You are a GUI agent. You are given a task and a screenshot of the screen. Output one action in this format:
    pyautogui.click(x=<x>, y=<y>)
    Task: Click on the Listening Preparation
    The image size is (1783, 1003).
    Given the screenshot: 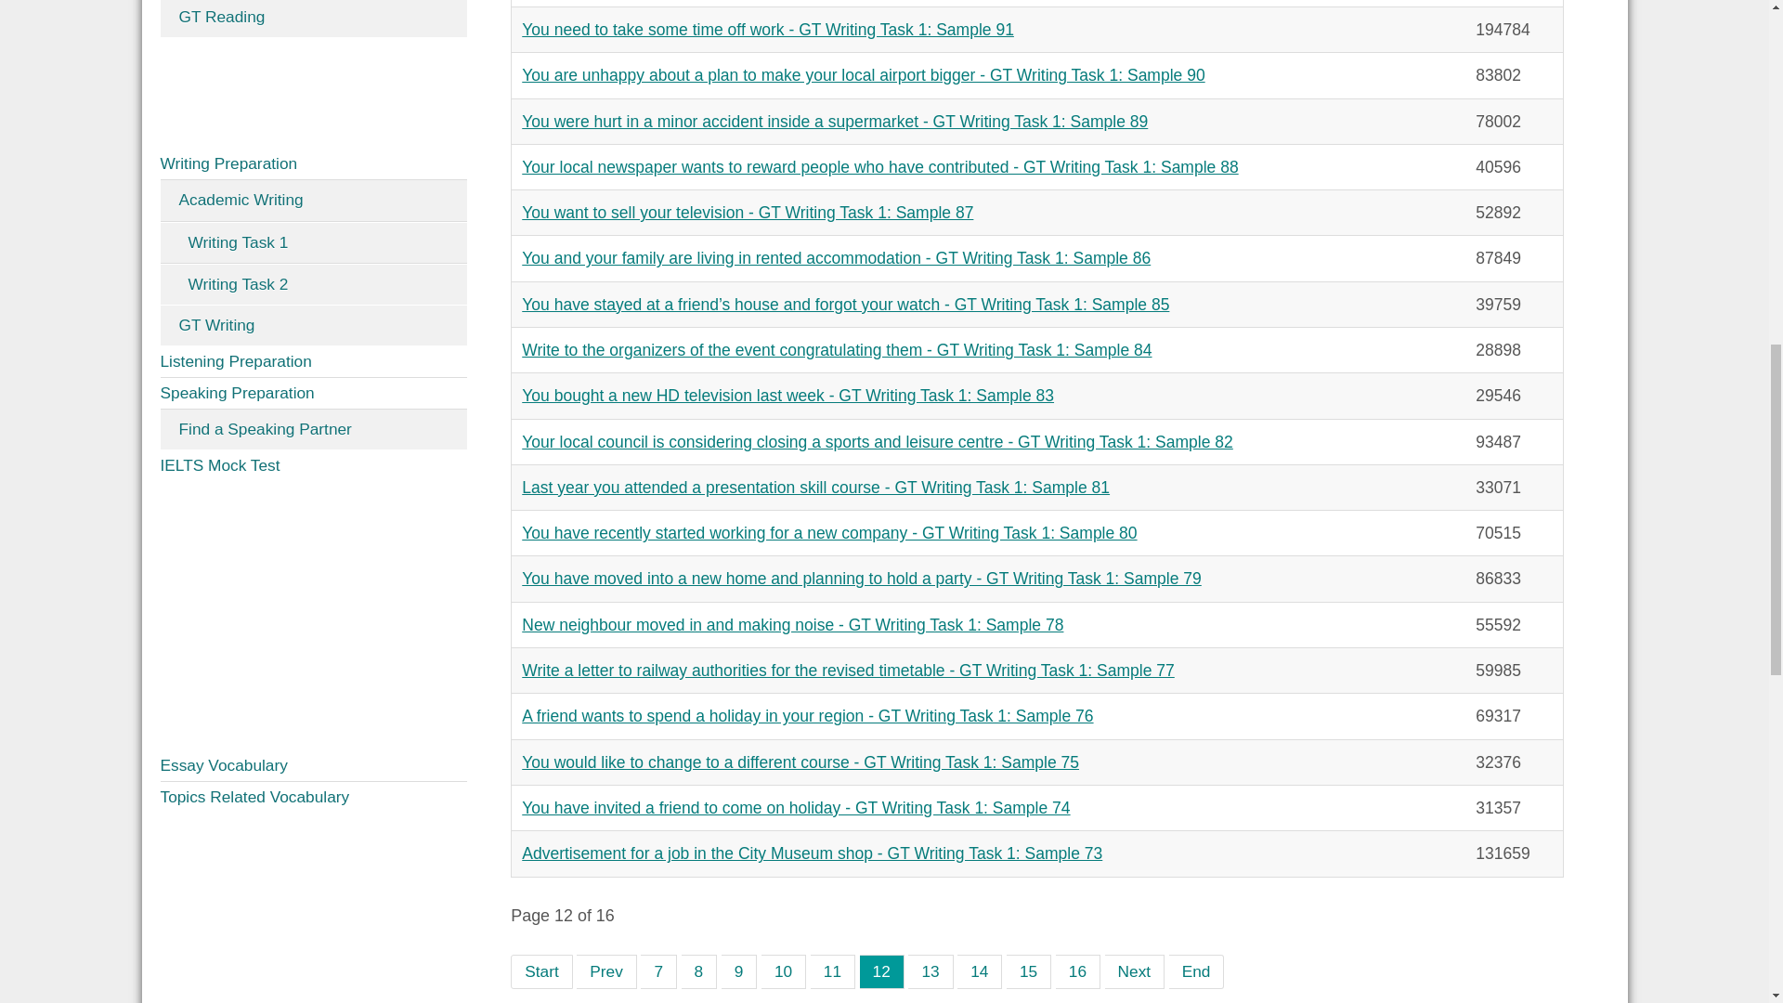 What is the action you would take?
    pyautogui.click(x=314, y=362)
    